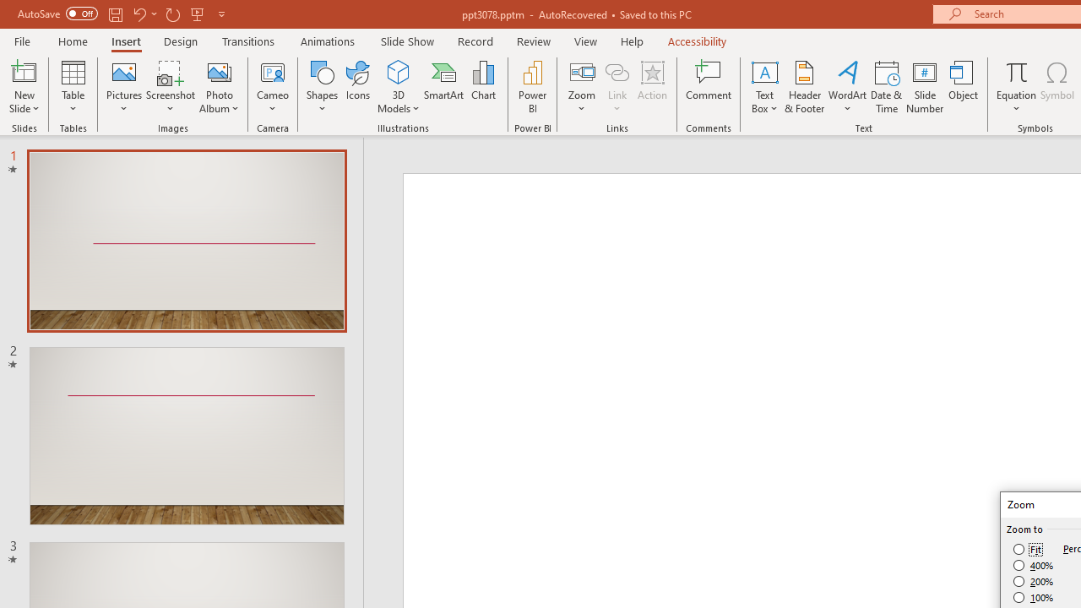 The width and height of the screenshot is (1081, 608). What do you see at coordinates (274, 86) in the screenshot?
I see `Cameo` at bounding box center [274, 86].